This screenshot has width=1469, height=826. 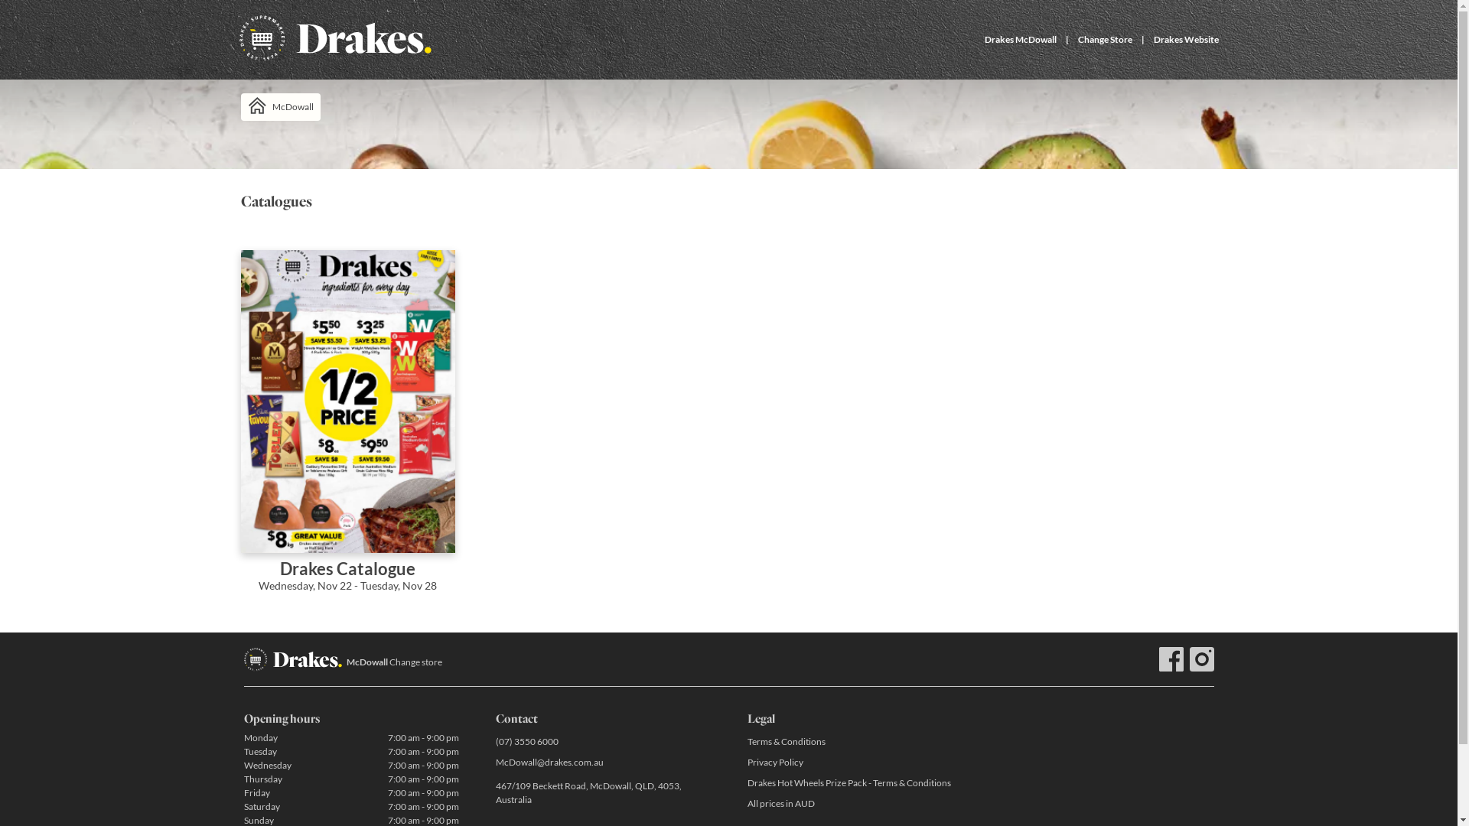 I want to click on Change Store, so click(x=1105, y=40).